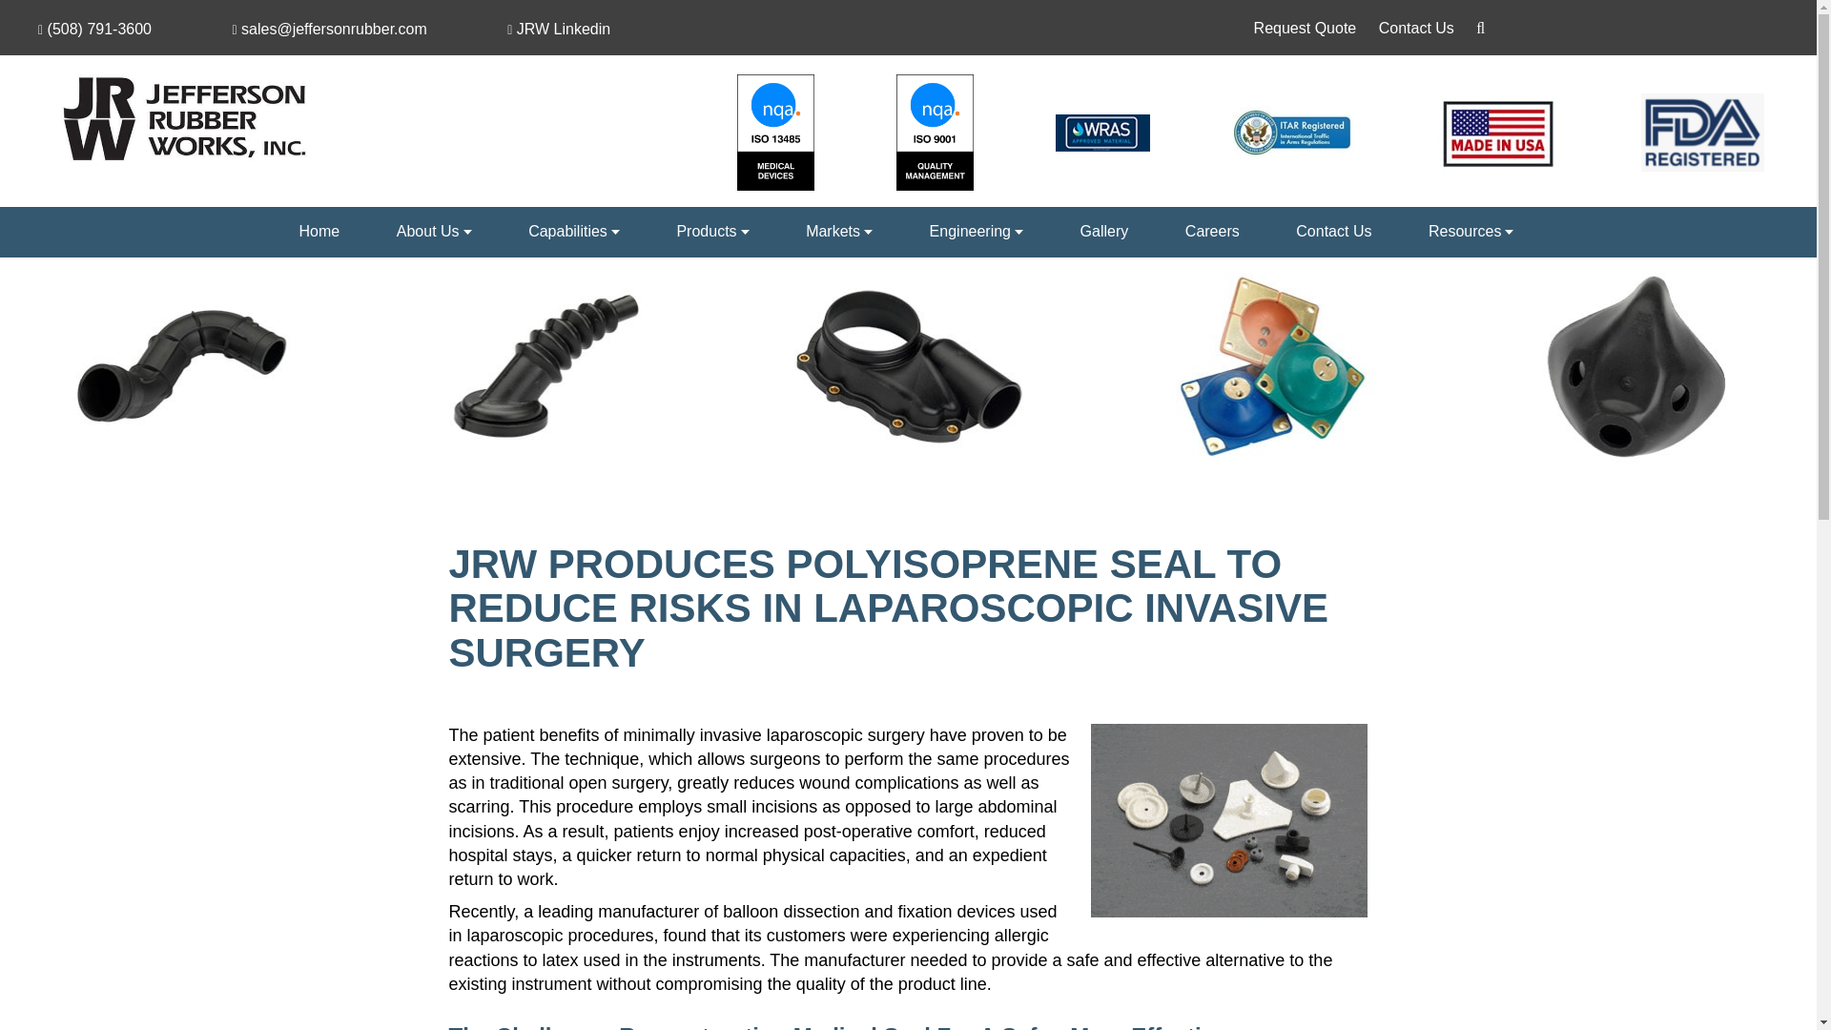 This screenshot has height=1030, width=1831. What do you see at coordinates (1415, 27) in the screenshot?
I see `Contact Us` at bounding box center [1415, 27].